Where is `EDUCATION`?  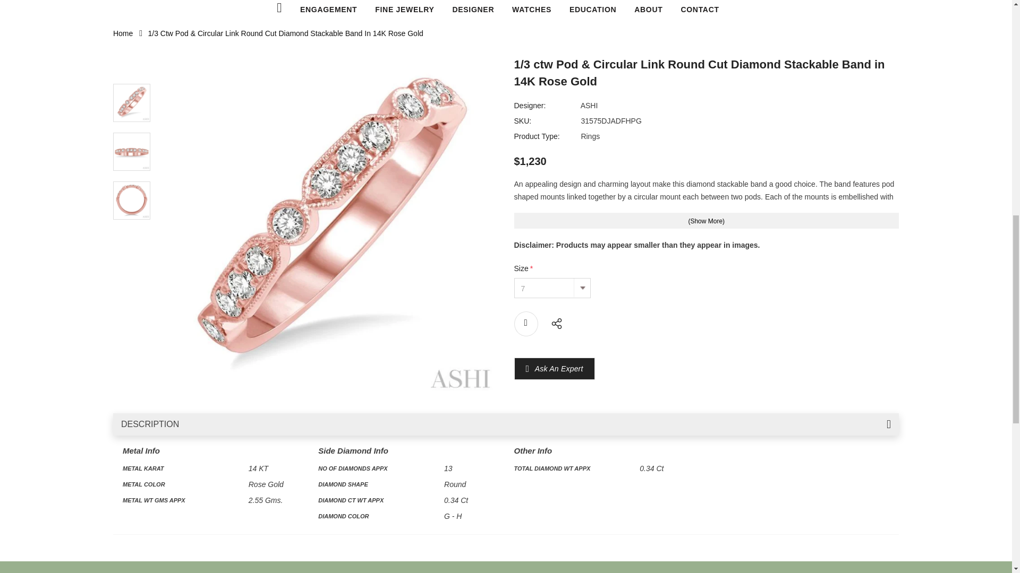 EDUCATION is located at coordinates (592, 10).